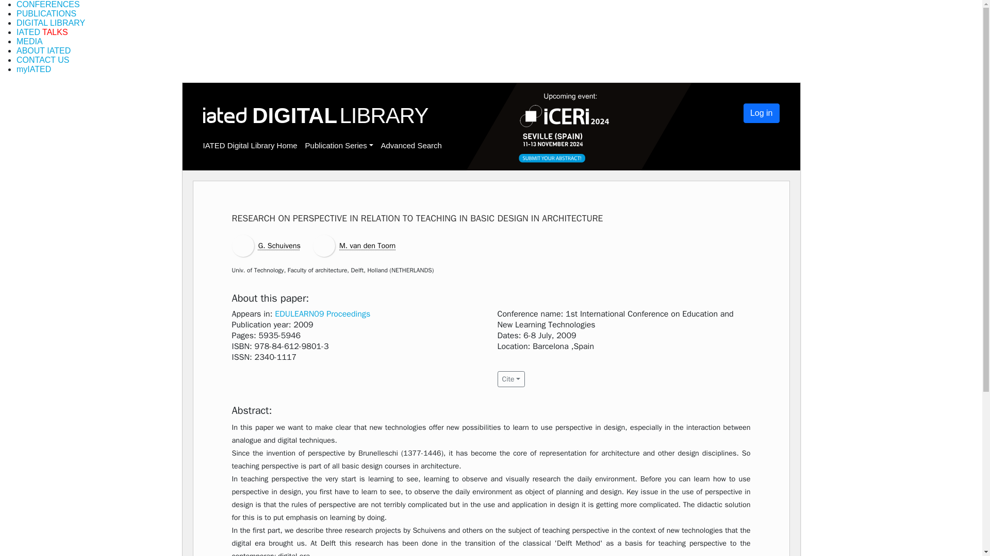  I want to click on IATED TALKS, so click(42, 32).